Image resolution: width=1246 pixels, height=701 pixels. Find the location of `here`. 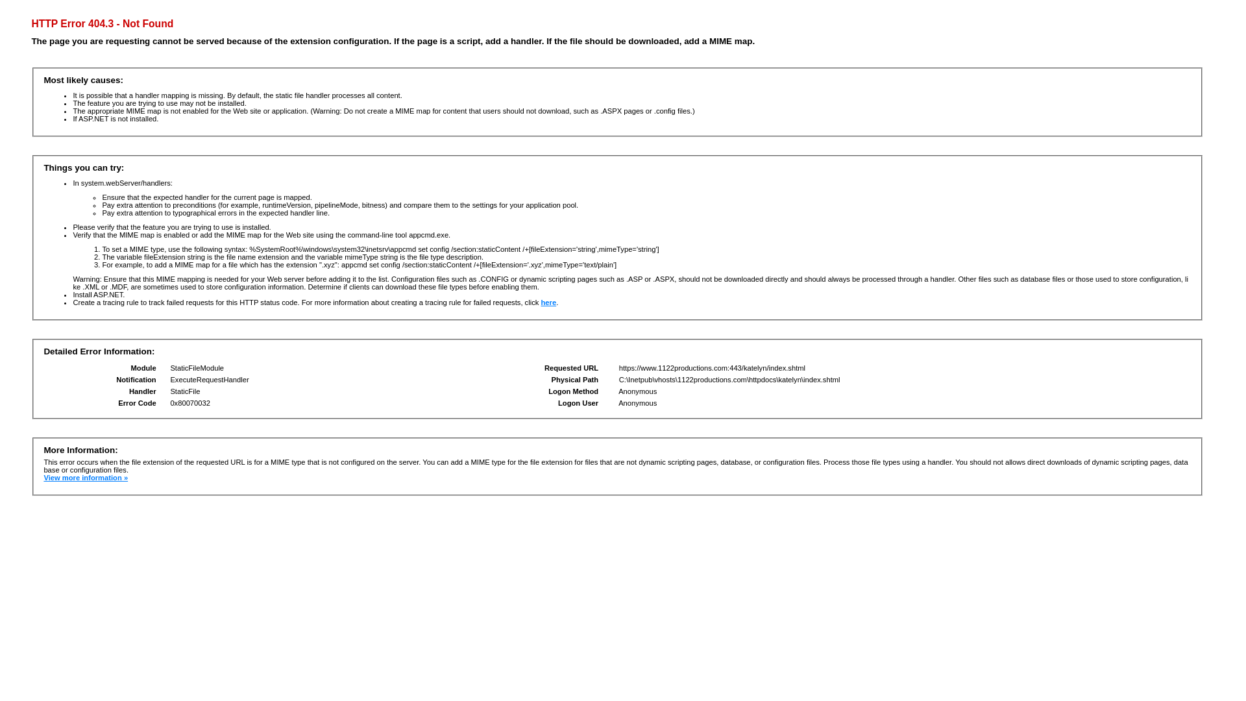

here is located at coordinates (548, 302).